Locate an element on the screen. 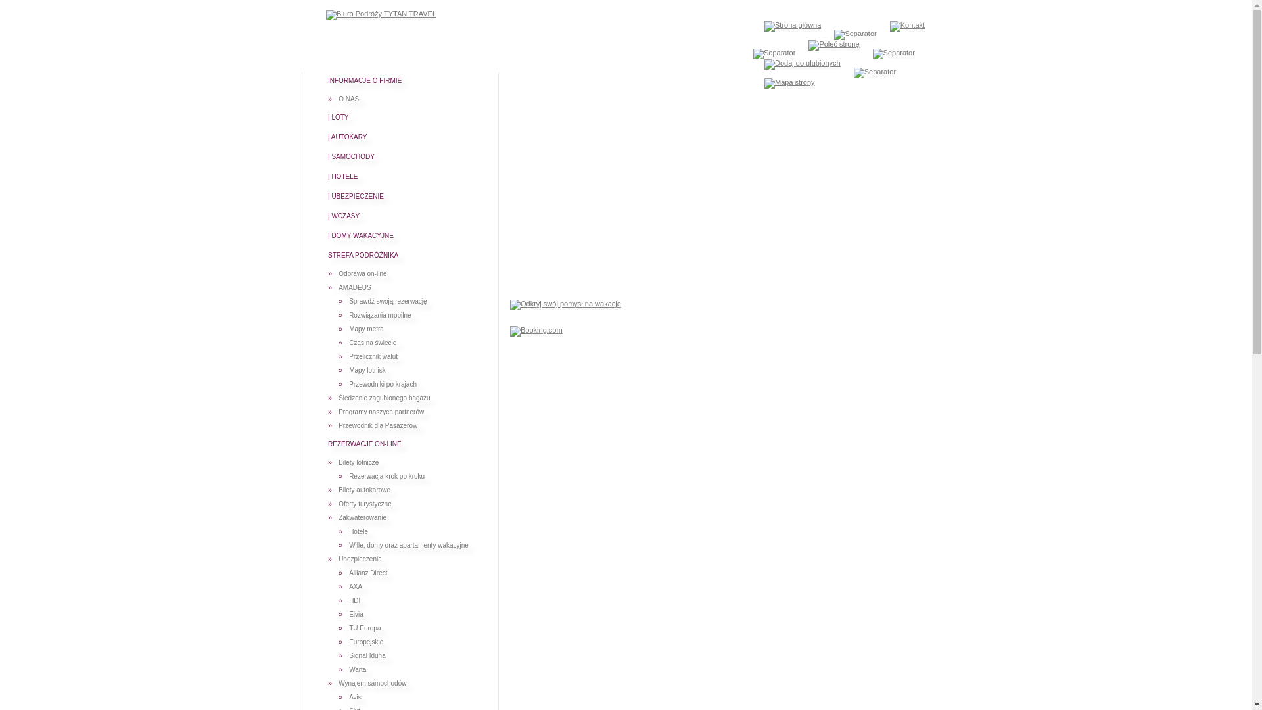  Przelicznik walut is located at coordinates (373, 357).